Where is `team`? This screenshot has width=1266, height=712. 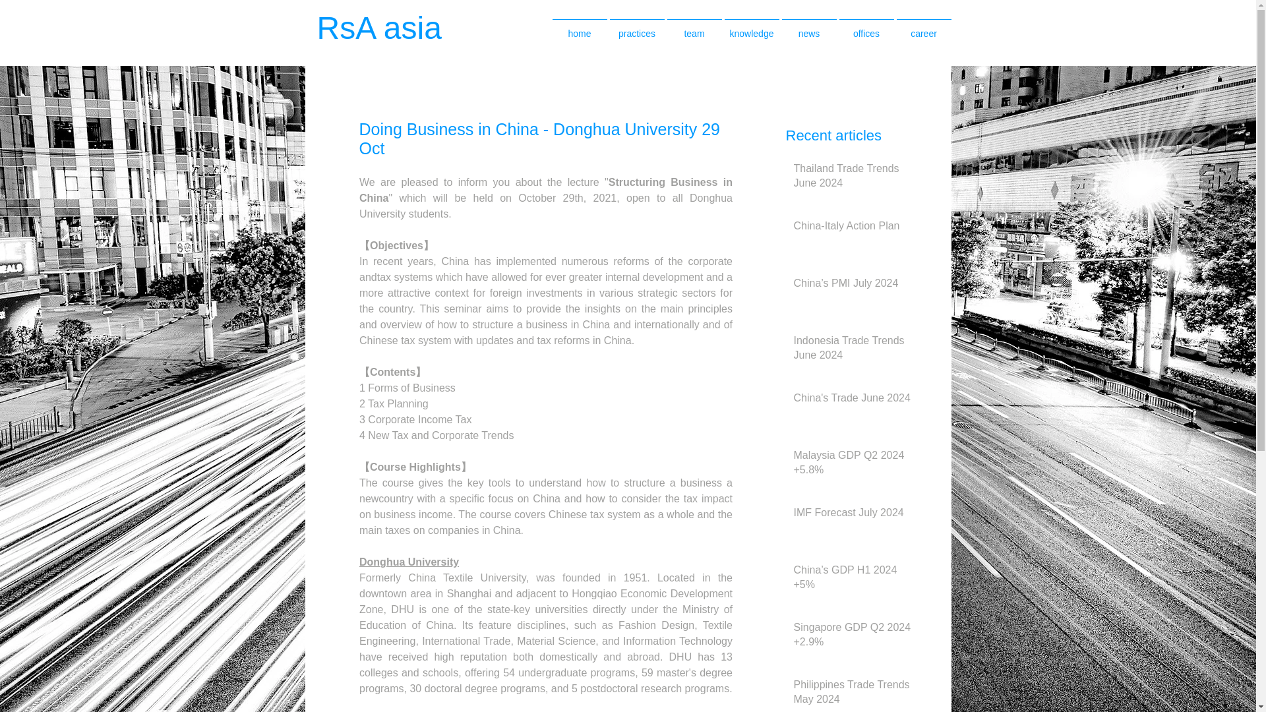 team is located at coordinates (694, 28).